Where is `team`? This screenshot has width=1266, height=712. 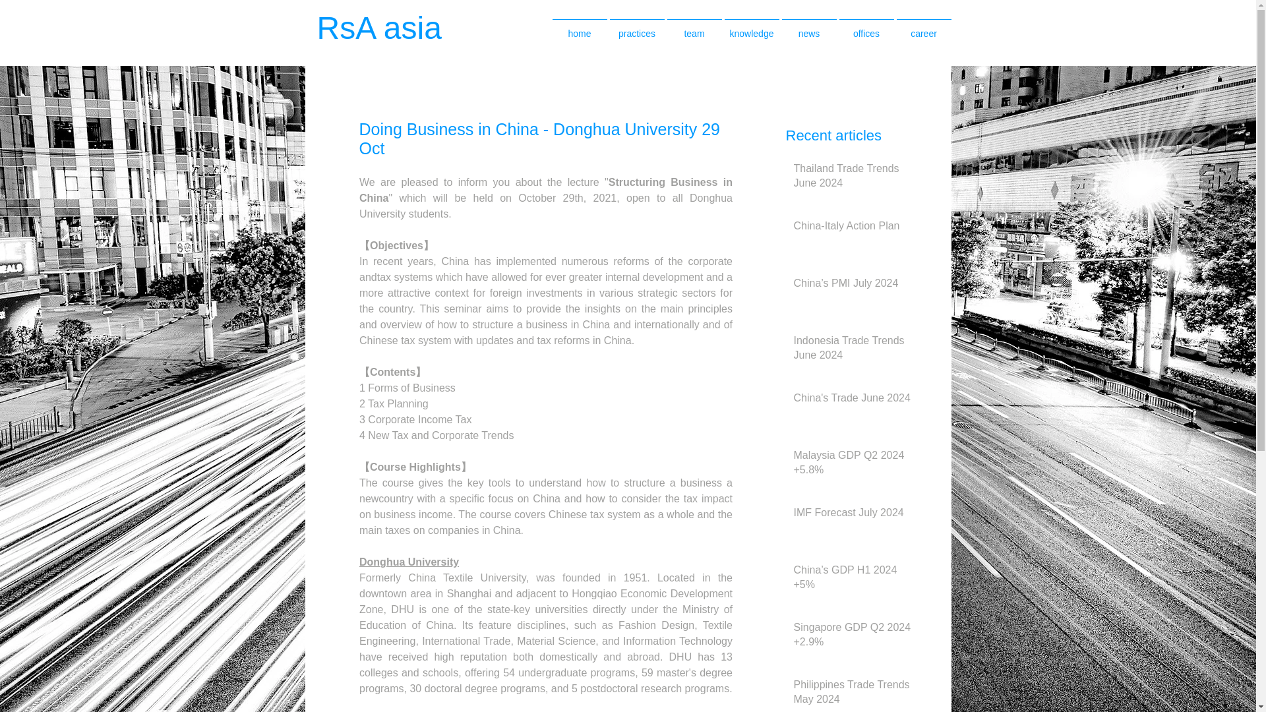 team is located at coordinates (694, 28).